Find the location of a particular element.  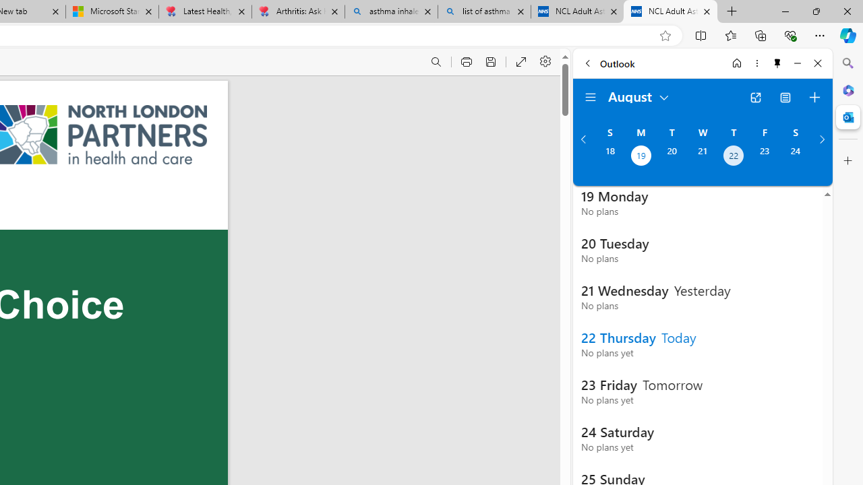

Folder navigation is located at coordinates (591, 97).